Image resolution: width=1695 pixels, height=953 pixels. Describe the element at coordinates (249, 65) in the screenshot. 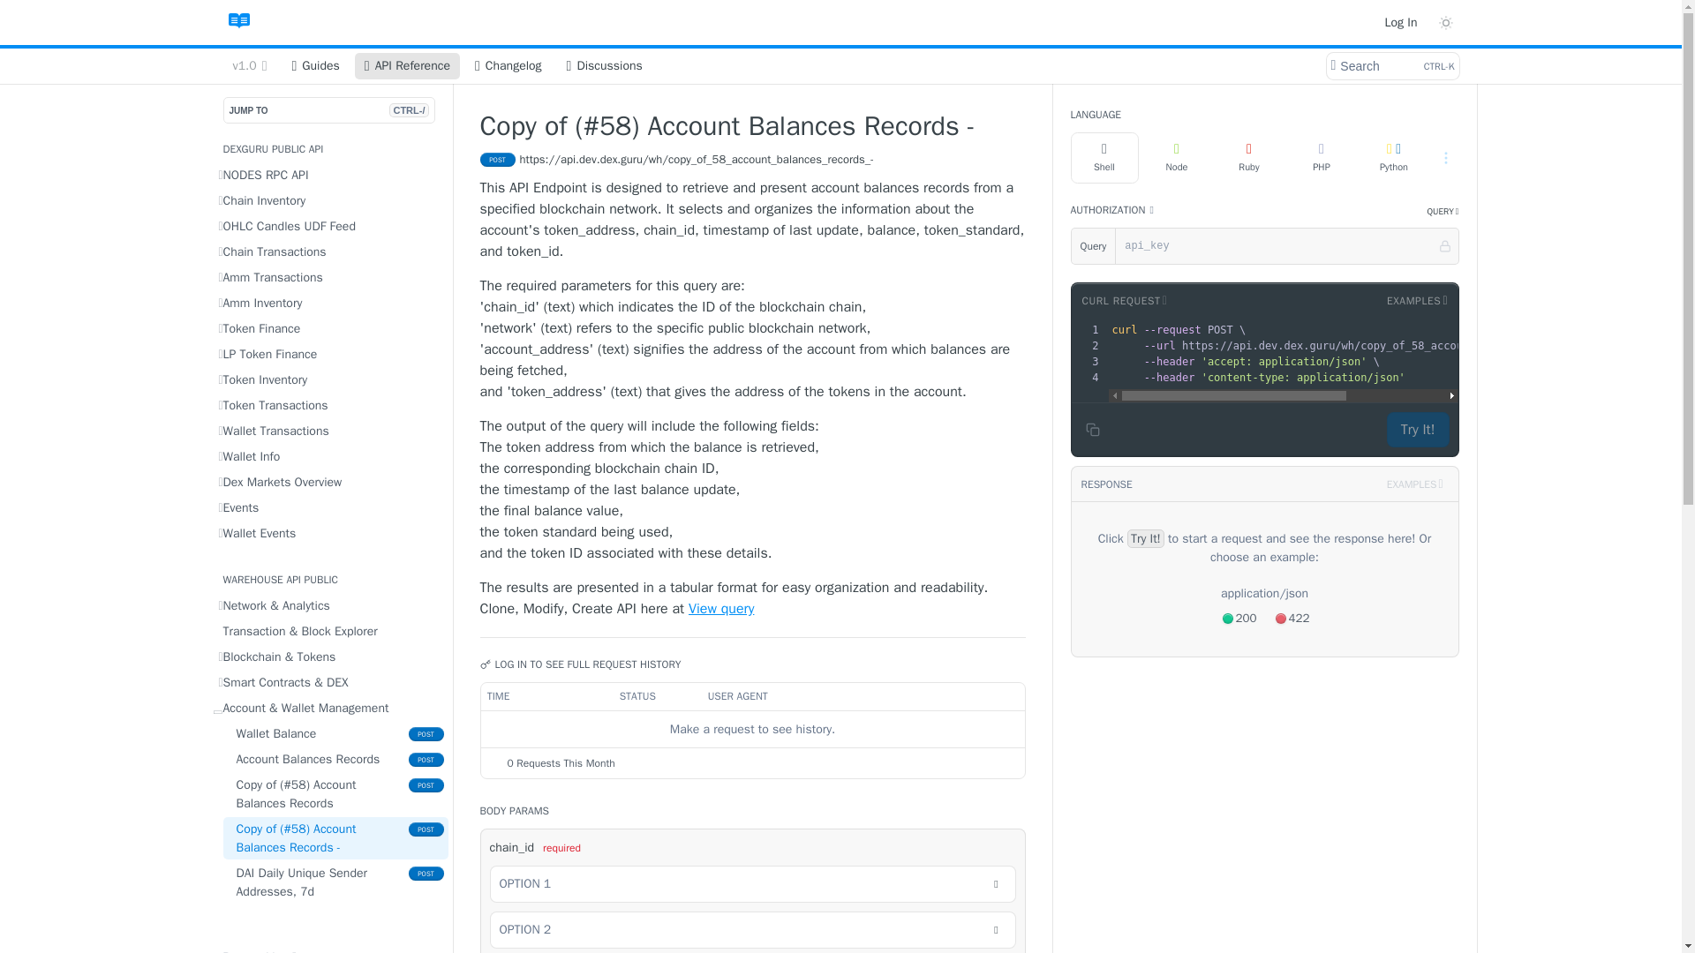

I see `v1.0` at that location.